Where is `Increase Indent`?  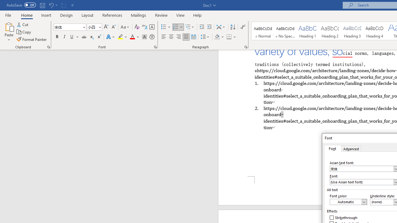 Increase Indent is located at coordinates (209, 27).